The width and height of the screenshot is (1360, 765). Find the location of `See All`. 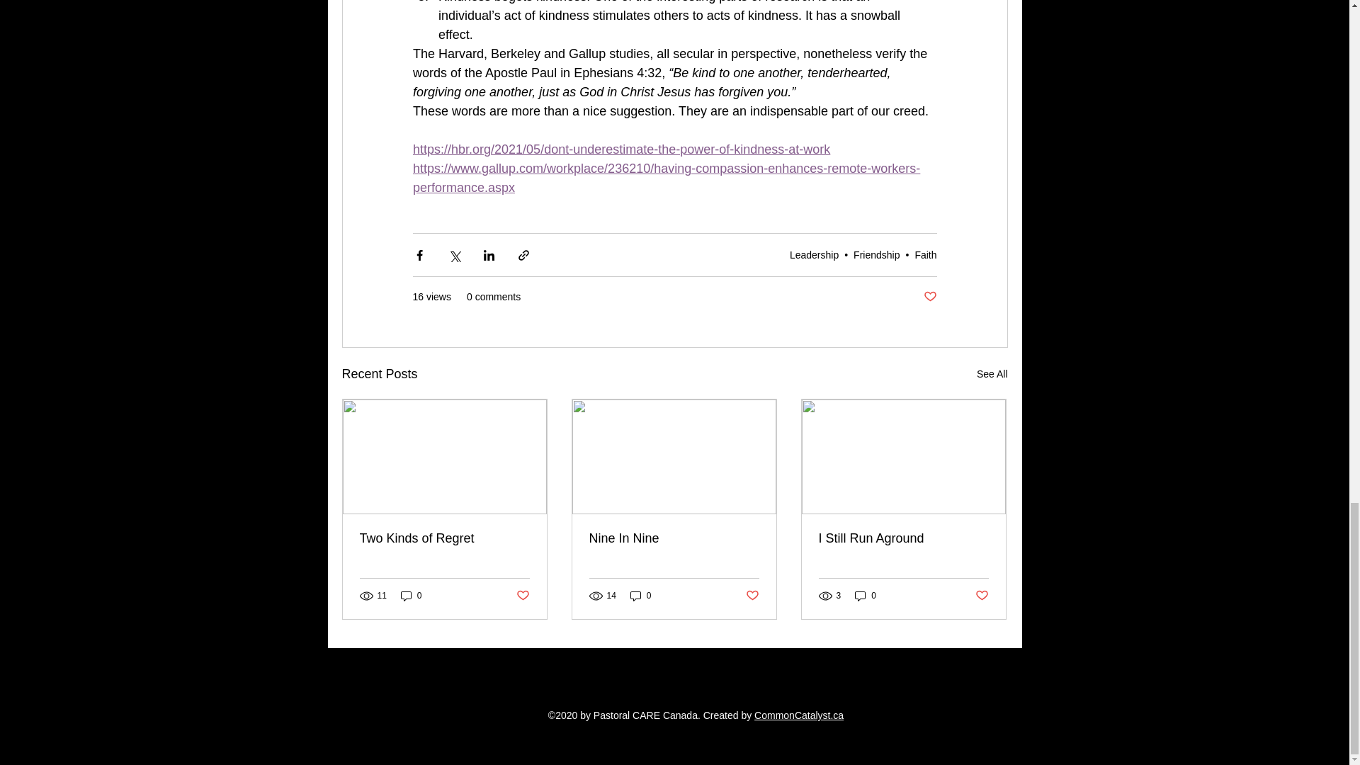

See All is located at coordinates (992, 374).